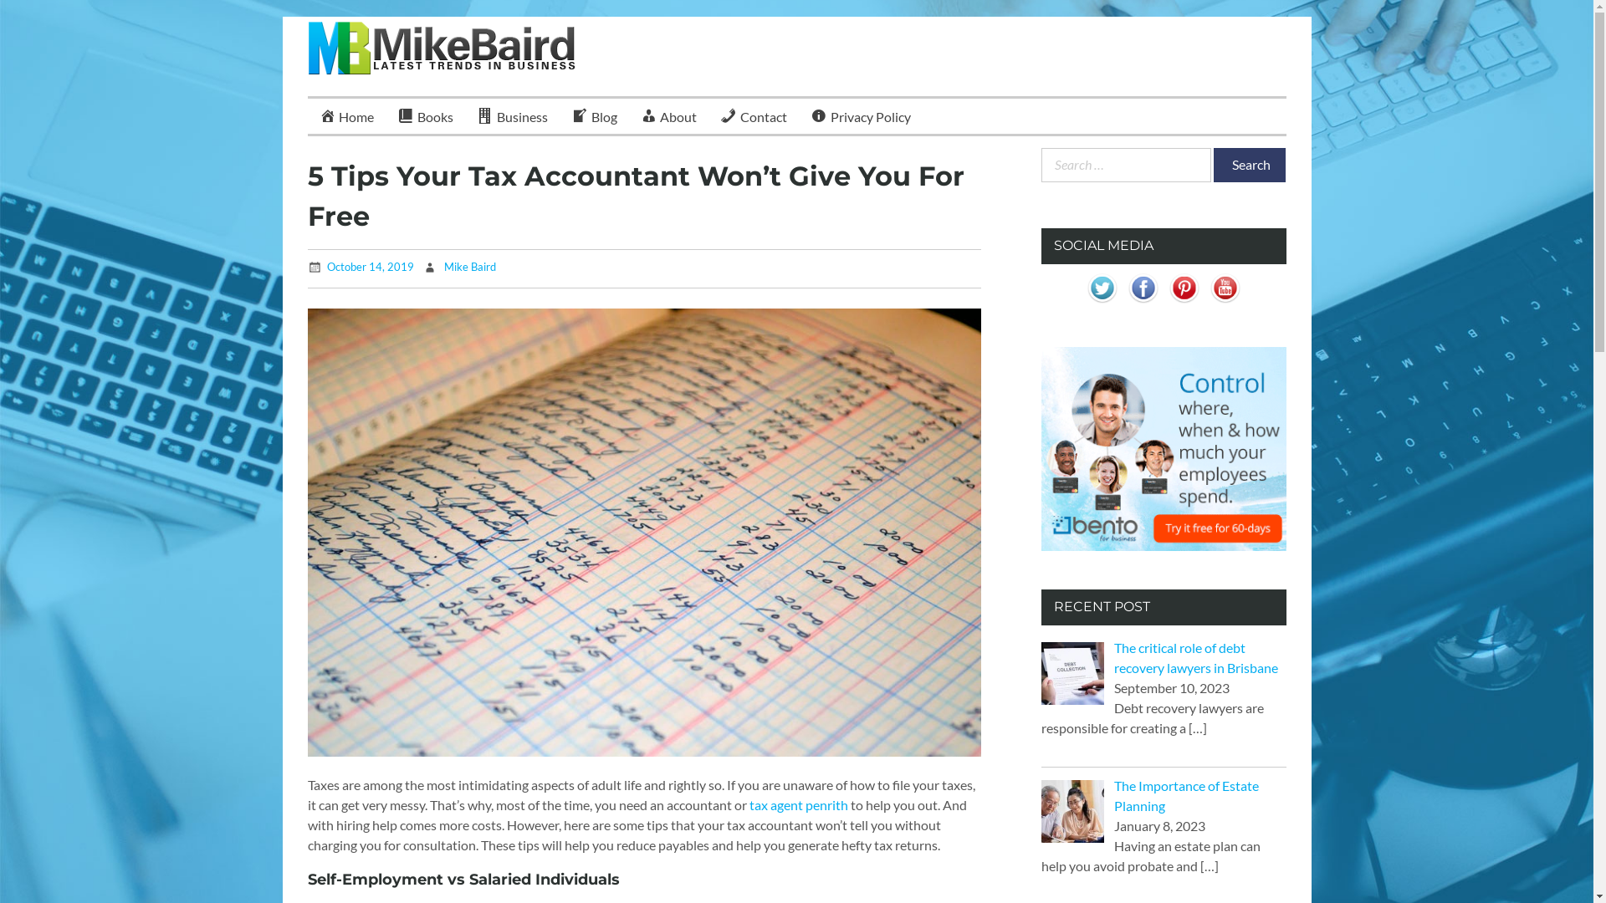 Image resolution: width=1606 pixels, height=903 pixels. Describe the element at coordinates (425, 116) in the screenshot. I see `Books` at that location.